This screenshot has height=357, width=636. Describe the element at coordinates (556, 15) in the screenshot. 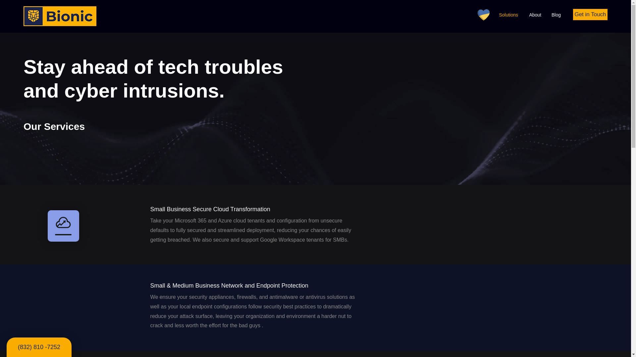

I see `Blog` at that location.